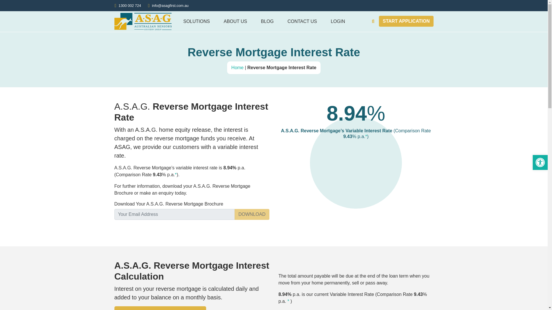 The height and width of the screenshot is (310, 552). Describe the element at coordinates (235, 21) in the screenshot. I see `ABOUT US` at that location.